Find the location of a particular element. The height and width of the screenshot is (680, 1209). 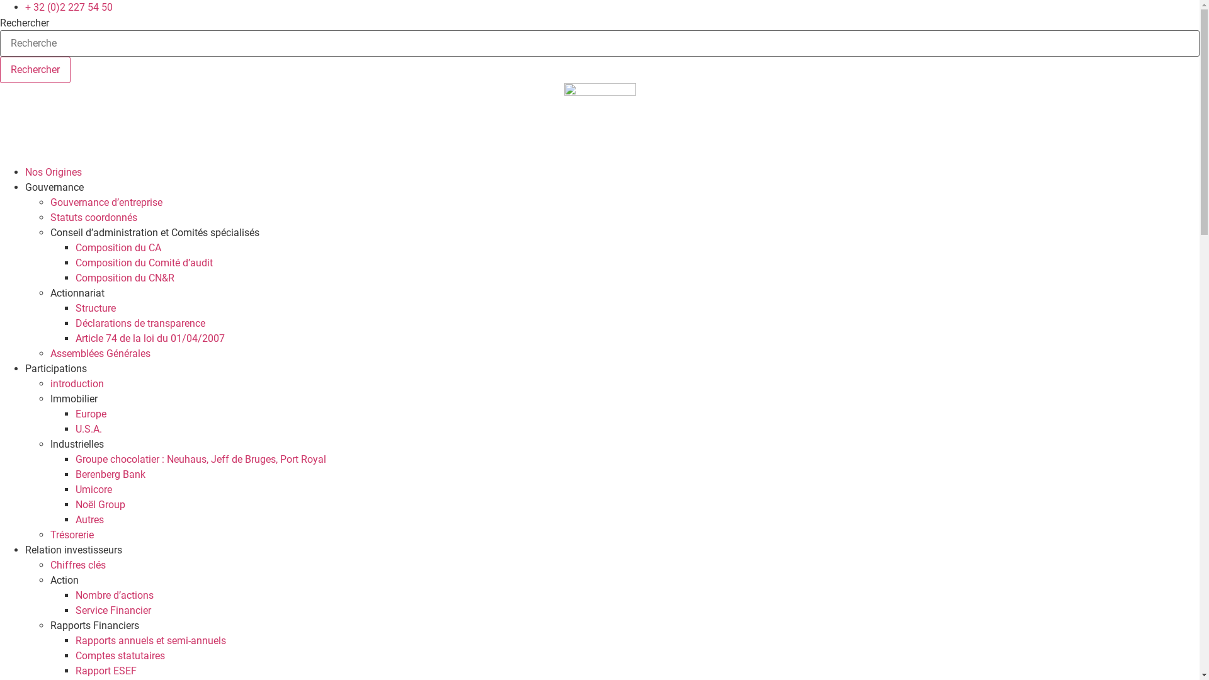

Nos Origines is located at coordinates (54, 173).